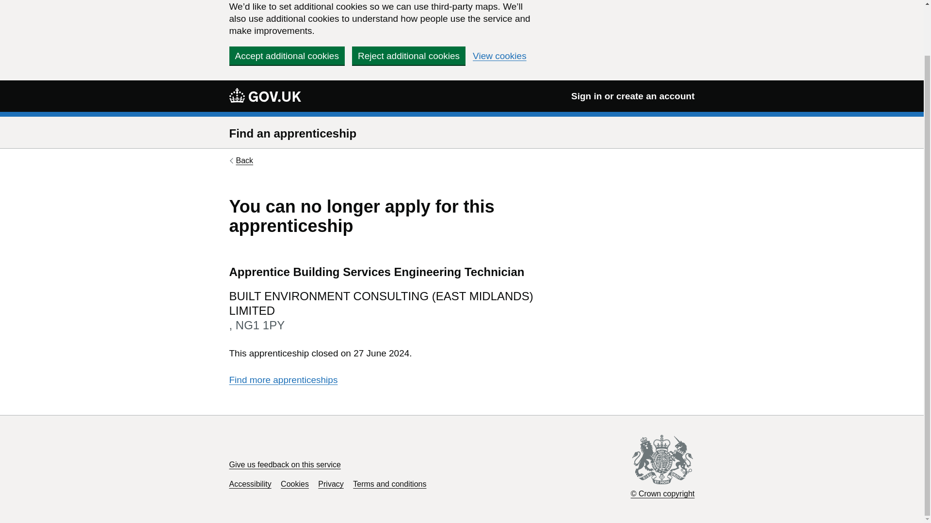 Image resolution: width=931 pixels, height=523 pixels. I want to click on View cookies, so click(499, 56).